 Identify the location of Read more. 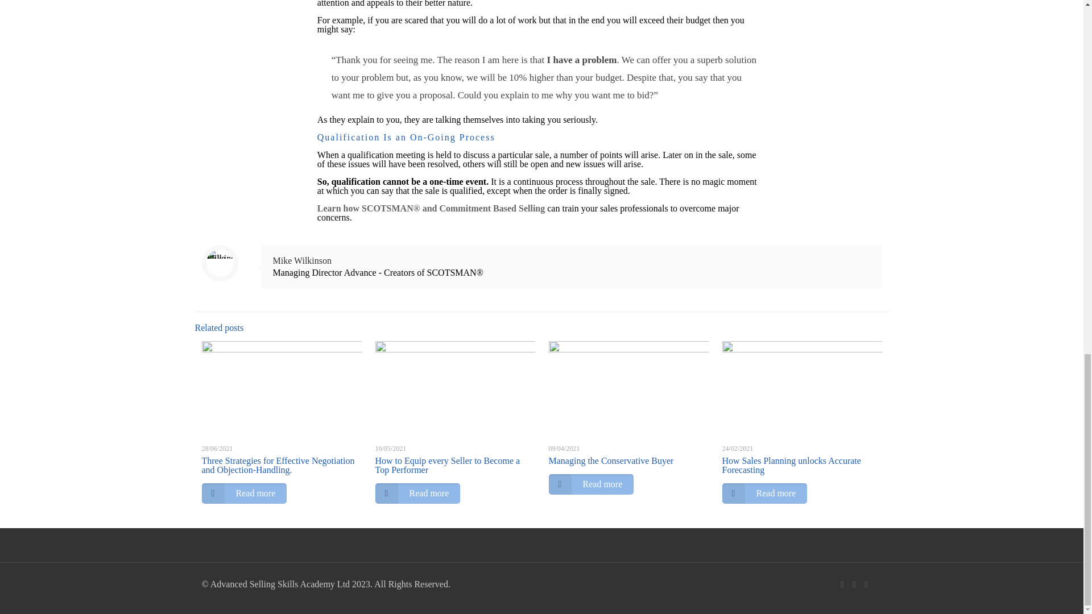
(243, 493).